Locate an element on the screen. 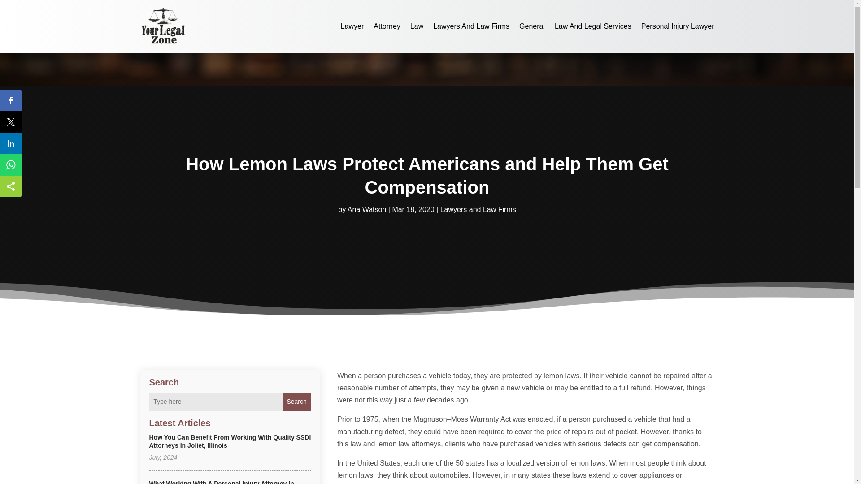  Lawyers And Law Firms is located at coordinates (471, 26).